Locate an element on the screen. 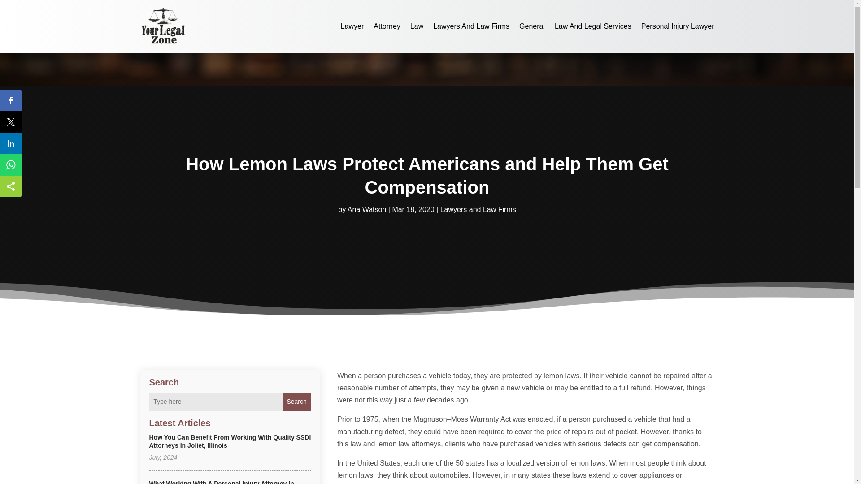  Lawyers And Law Firms is located at coordinates (471, 26).